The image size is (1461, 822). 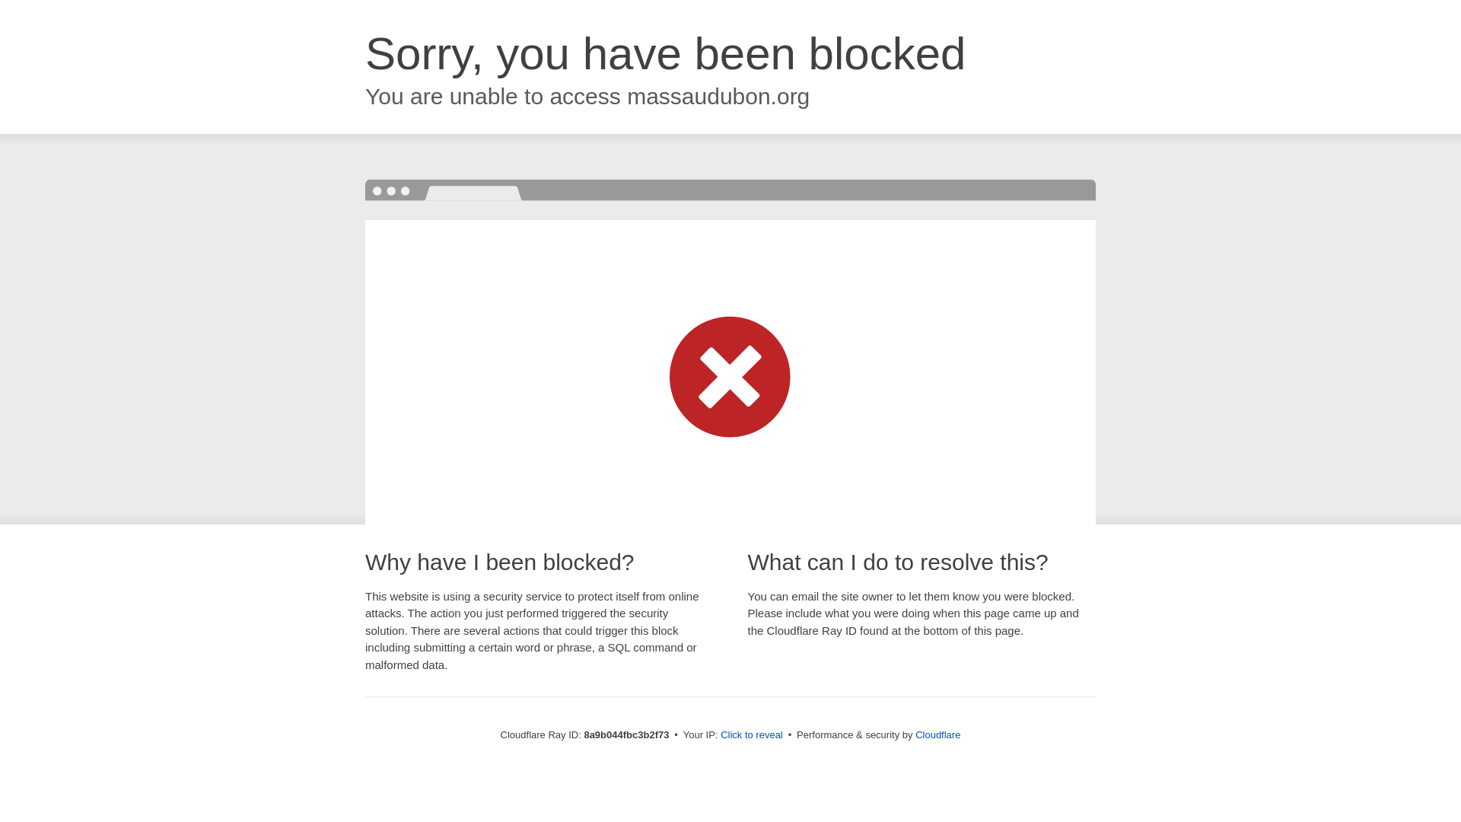 What do you see at coordinates (752, 735) in the screenshot?
I see `Click to reveal` at bounding box center [752, 735].